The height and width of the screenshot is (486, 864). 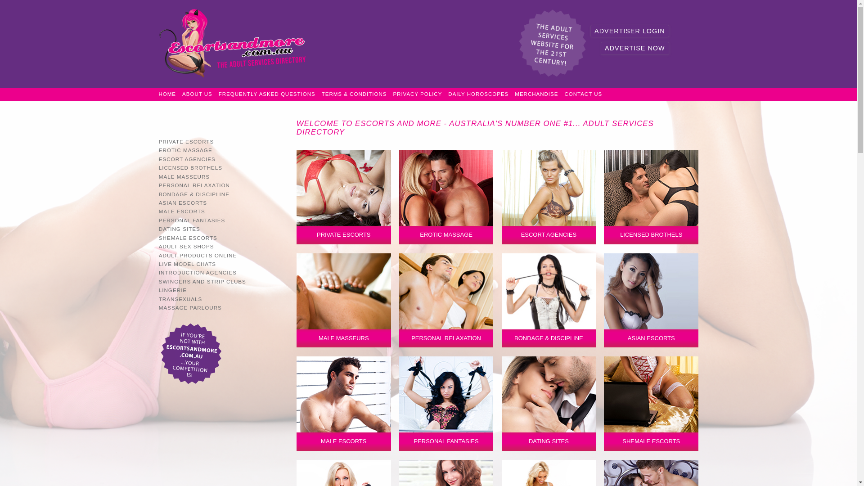 I want to click on SHEMALE ESCORTS, so click(x=651, y=404).